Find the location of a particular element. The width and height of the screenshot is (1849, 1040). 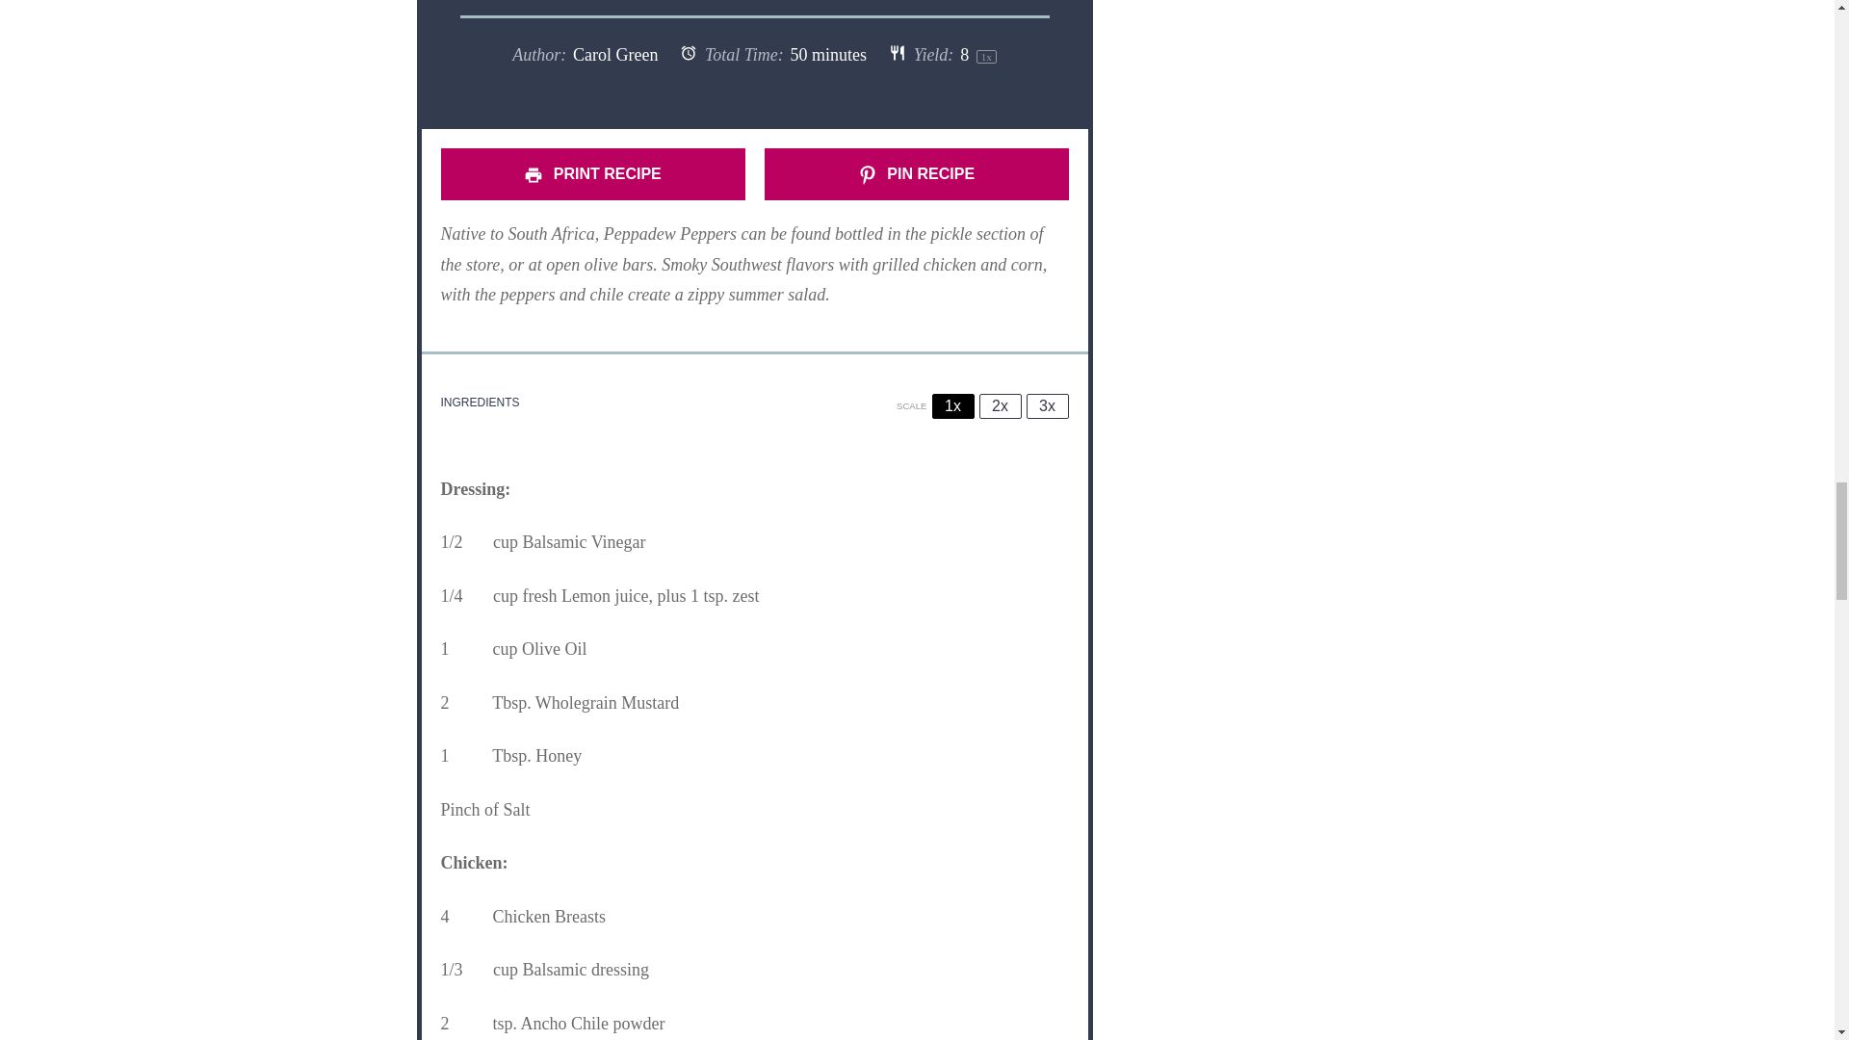

2x is located at coordinates (999, 406).